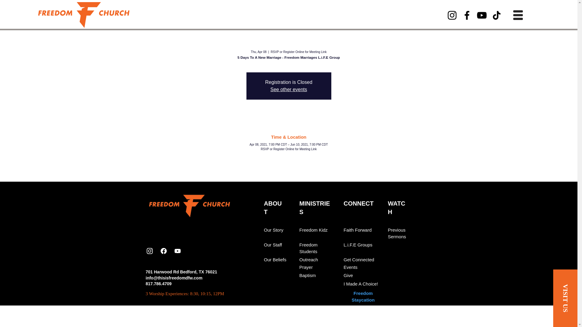 This screenshot has width=582, height=327. I want to click on ABOUT, so click(273, 207).